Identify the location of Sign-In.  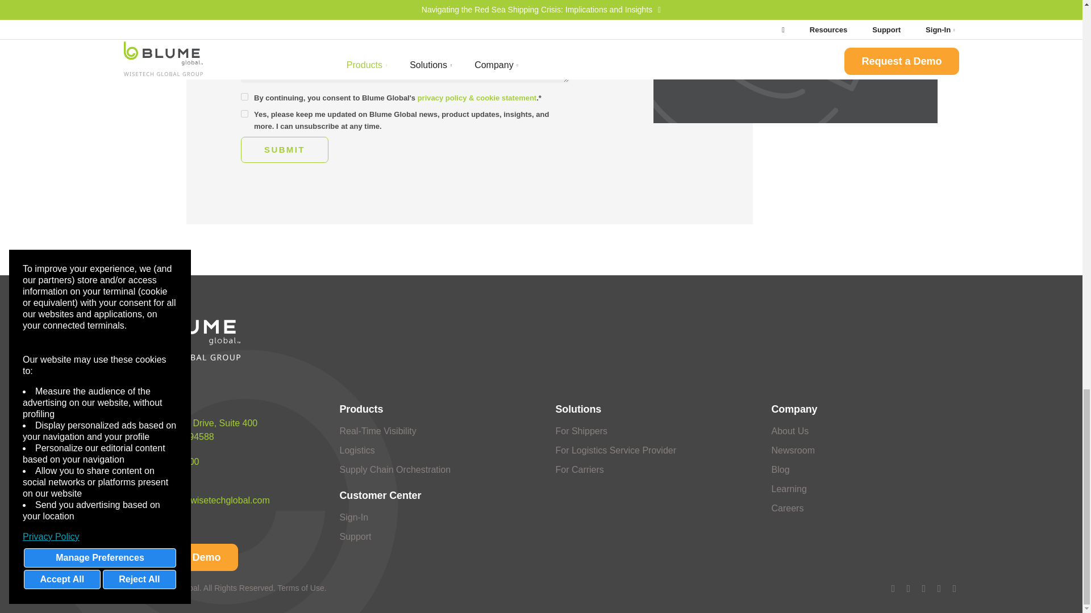
(353, 517).